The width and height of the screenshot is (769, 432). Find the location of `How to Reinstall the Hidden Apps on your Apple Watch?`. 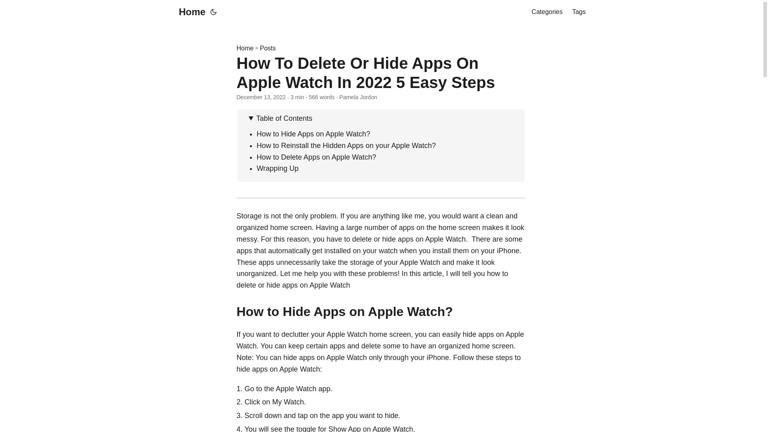

How to Reinstall the Hidden Apps on your Apple Watch? is located at coordinates (346, 146).